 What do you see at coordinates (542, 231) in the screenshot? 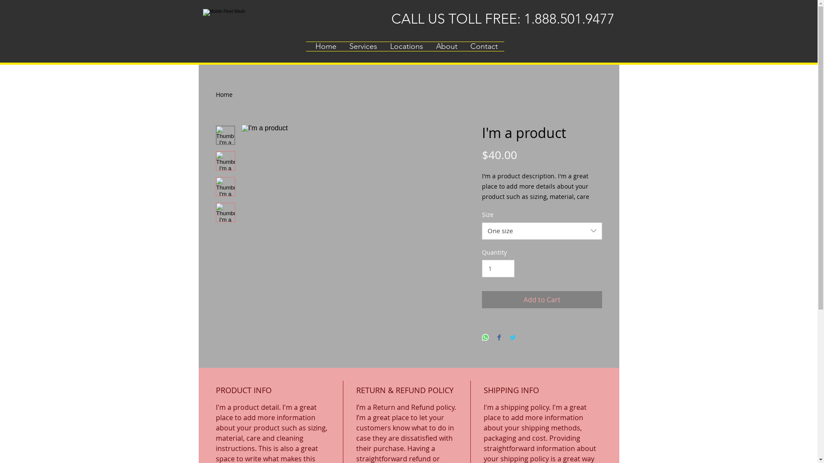
I see `One size` at bounding box center [542, 231].